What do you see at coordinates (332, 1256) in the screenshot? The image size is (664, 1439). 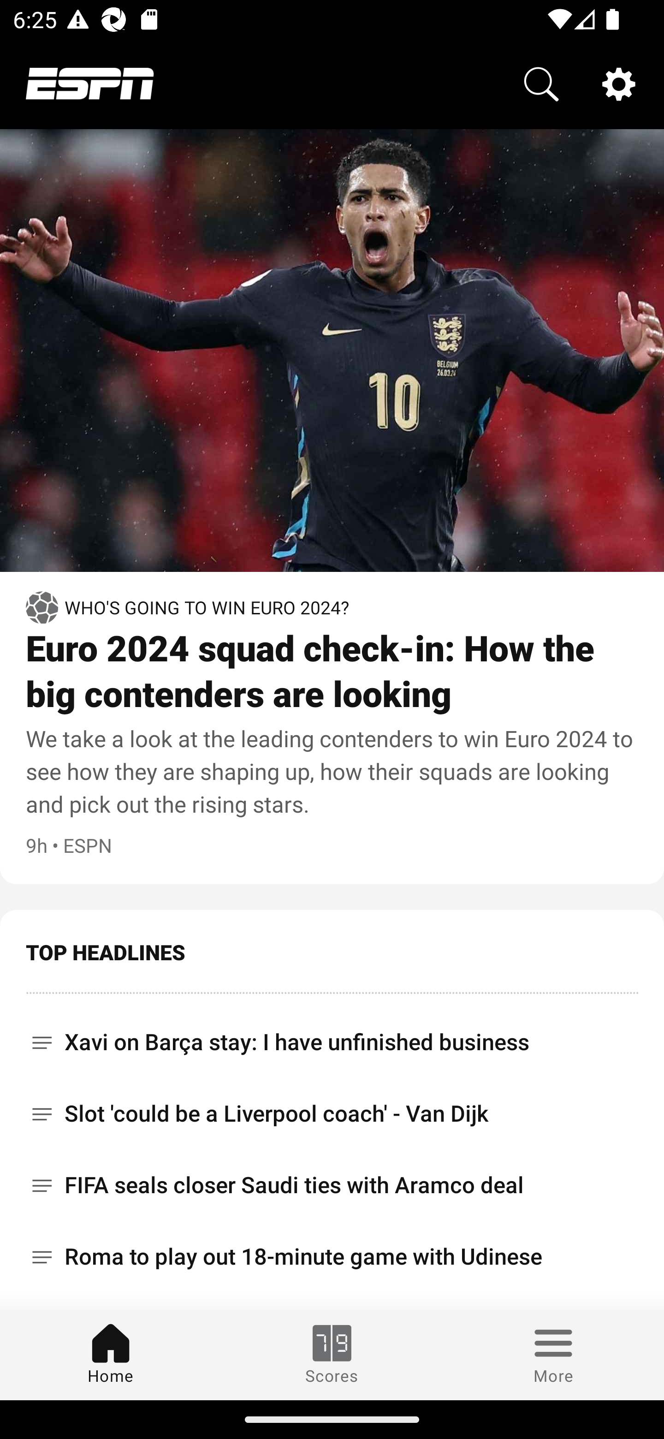 I see ` Roma to play out 18-minute game with Udinese` at bounding box center [332, 1256].